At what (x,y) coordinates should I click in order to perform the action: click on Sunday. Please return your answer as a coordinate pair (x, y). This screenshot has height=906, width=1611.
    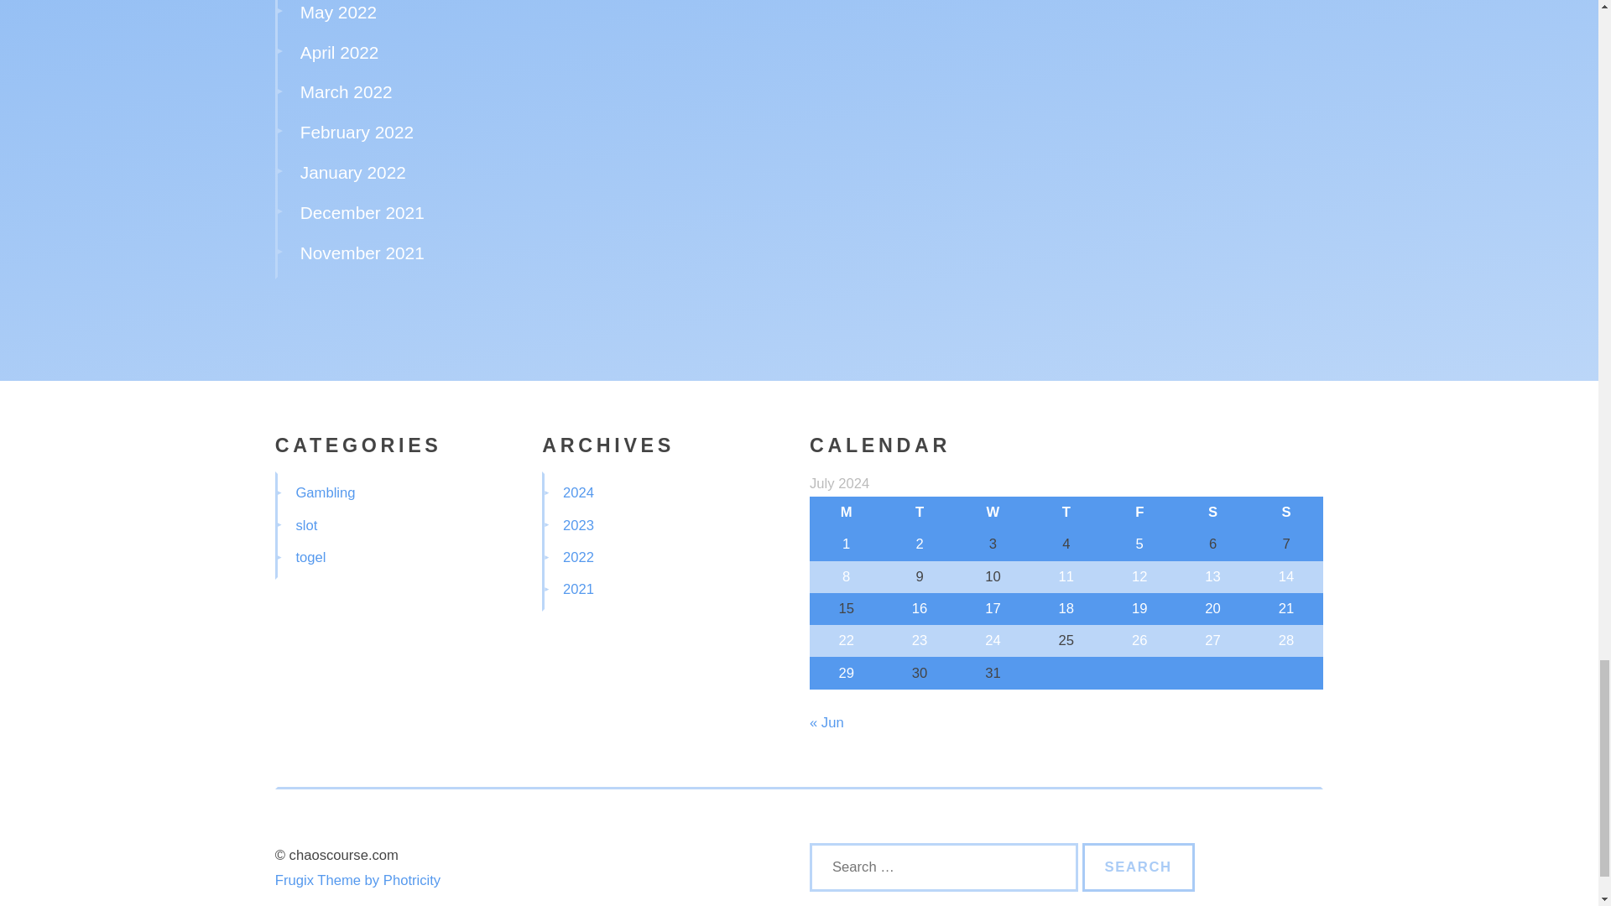
    Looking at the image, I should click on (1285, 512).